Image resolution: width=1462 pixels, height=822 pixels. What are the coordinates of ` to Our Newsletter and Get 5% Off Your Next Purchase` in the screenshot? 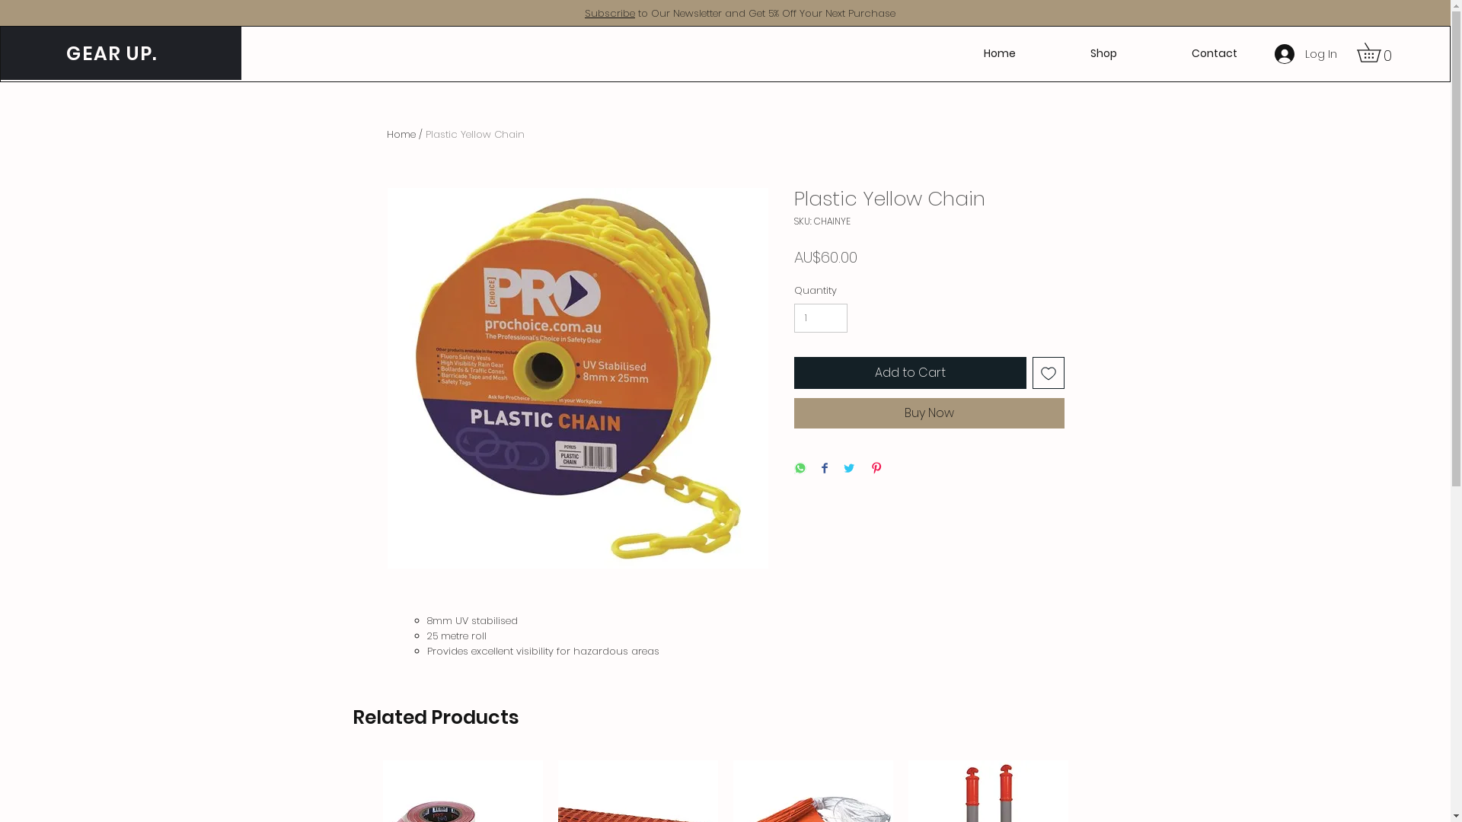 It's located at (765, 14).